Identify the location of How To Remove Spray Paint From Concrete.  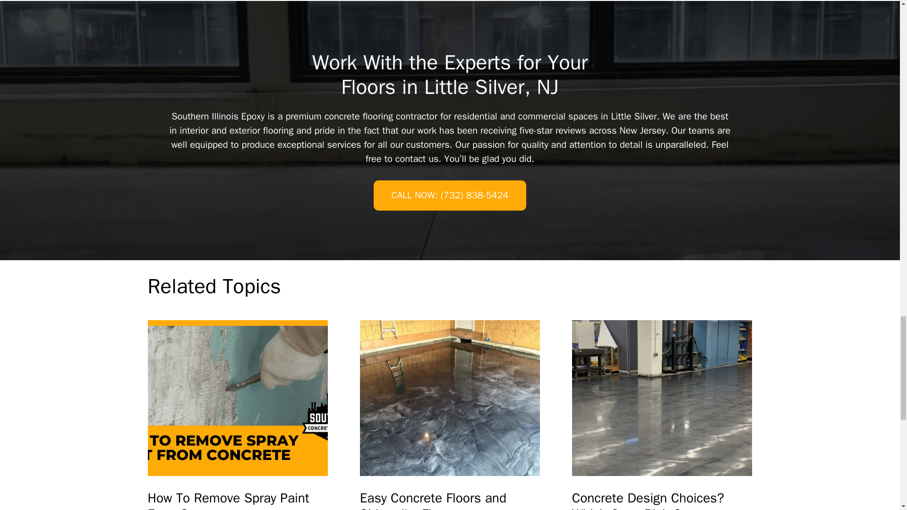
(237, 398).